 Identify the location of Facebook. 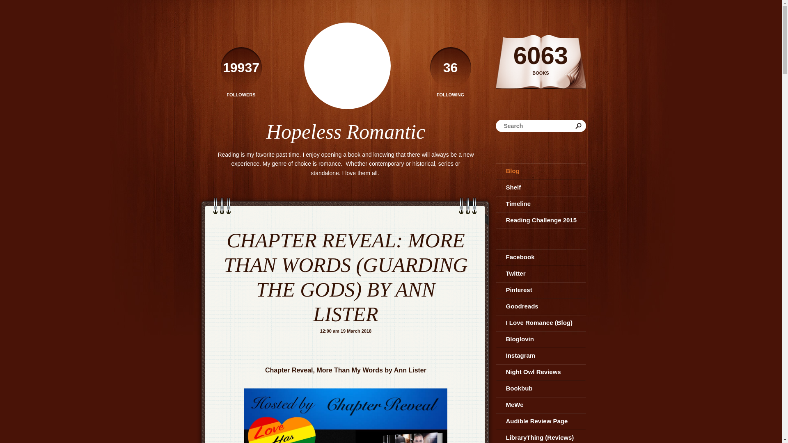
(541, 273).